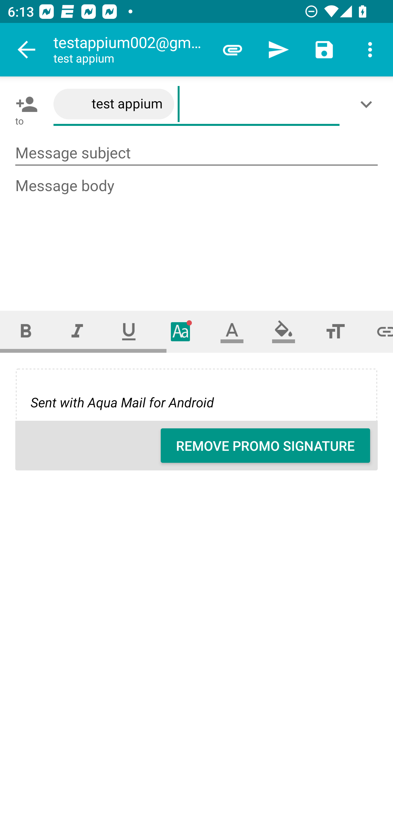  I want to click on Save, so click(324, 50).